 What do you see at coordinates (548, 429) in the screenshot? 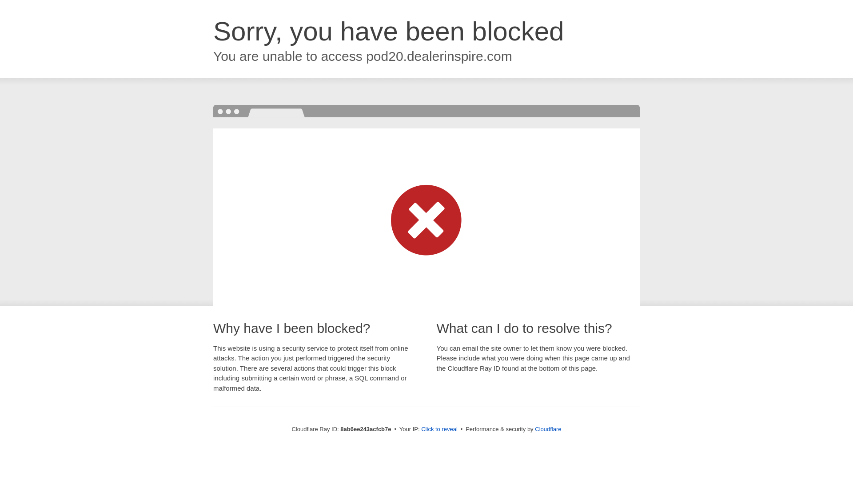
I see `Cloudflare` at bounding box center [548, 429].